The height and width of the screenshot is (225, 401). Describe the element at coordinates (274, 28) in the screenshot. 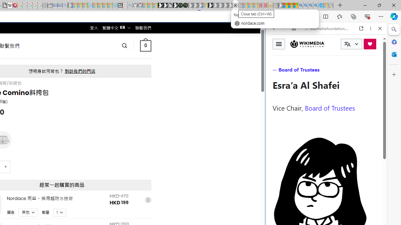

I see `Back` at that location.